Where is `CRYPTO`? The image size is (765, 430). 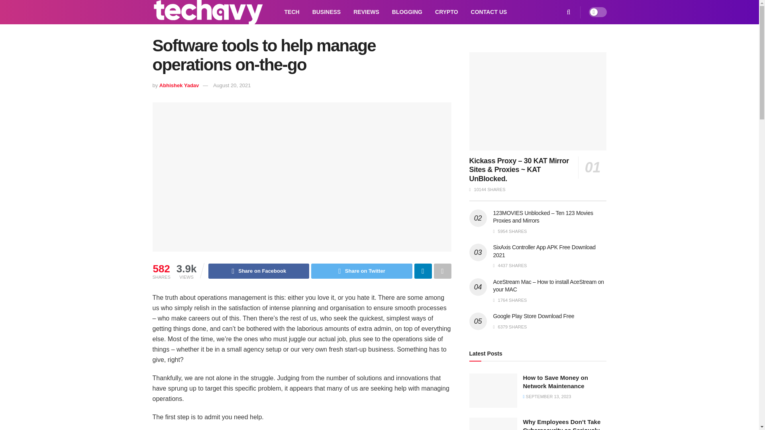 CRYPTO is located at coordinates (446, 12).